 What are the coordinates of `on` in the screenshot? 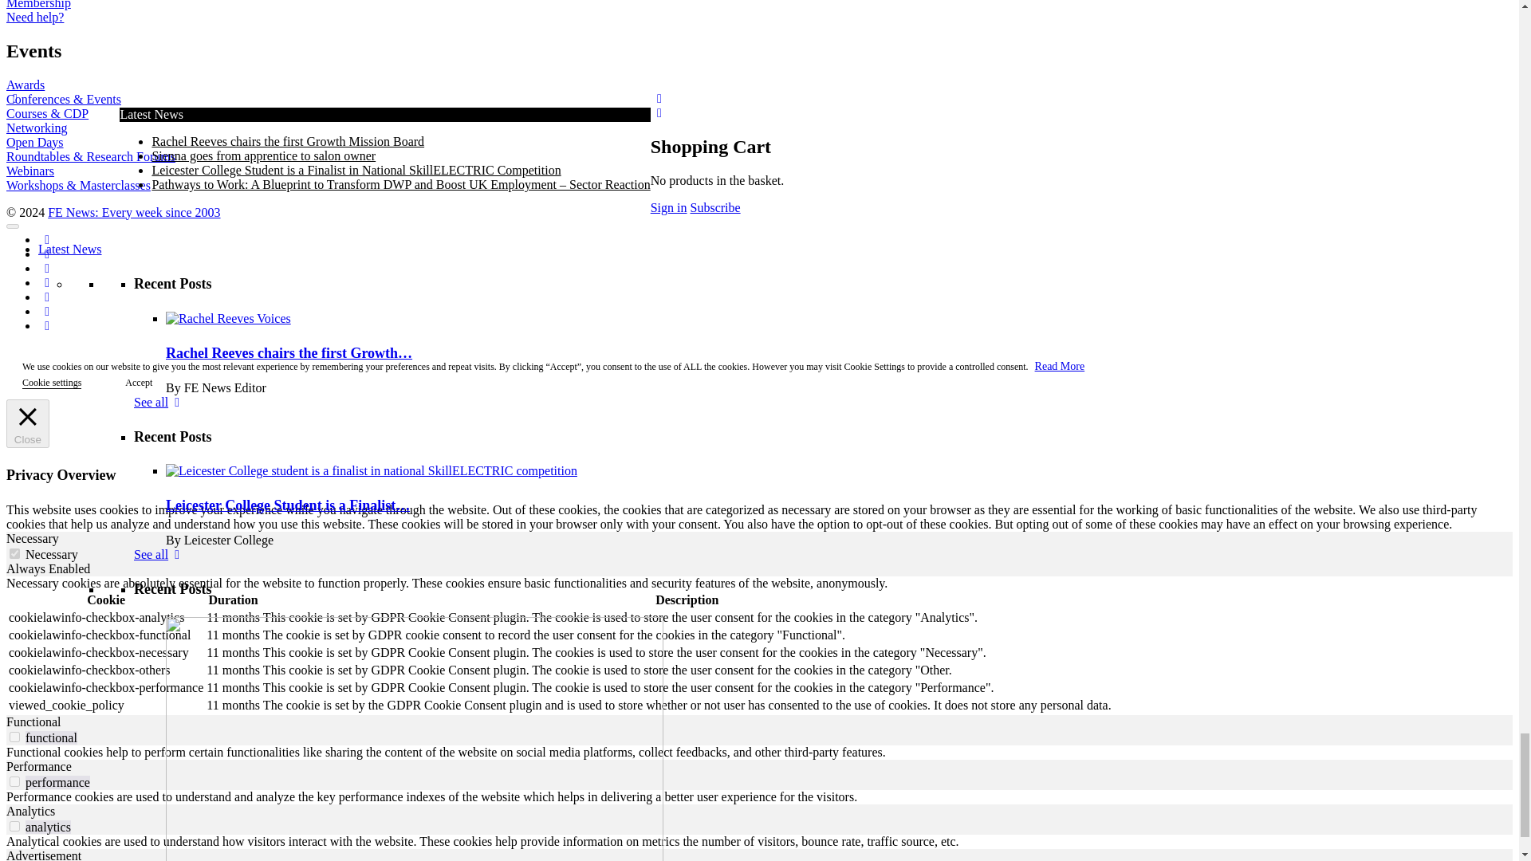 It's located at (14, 737).